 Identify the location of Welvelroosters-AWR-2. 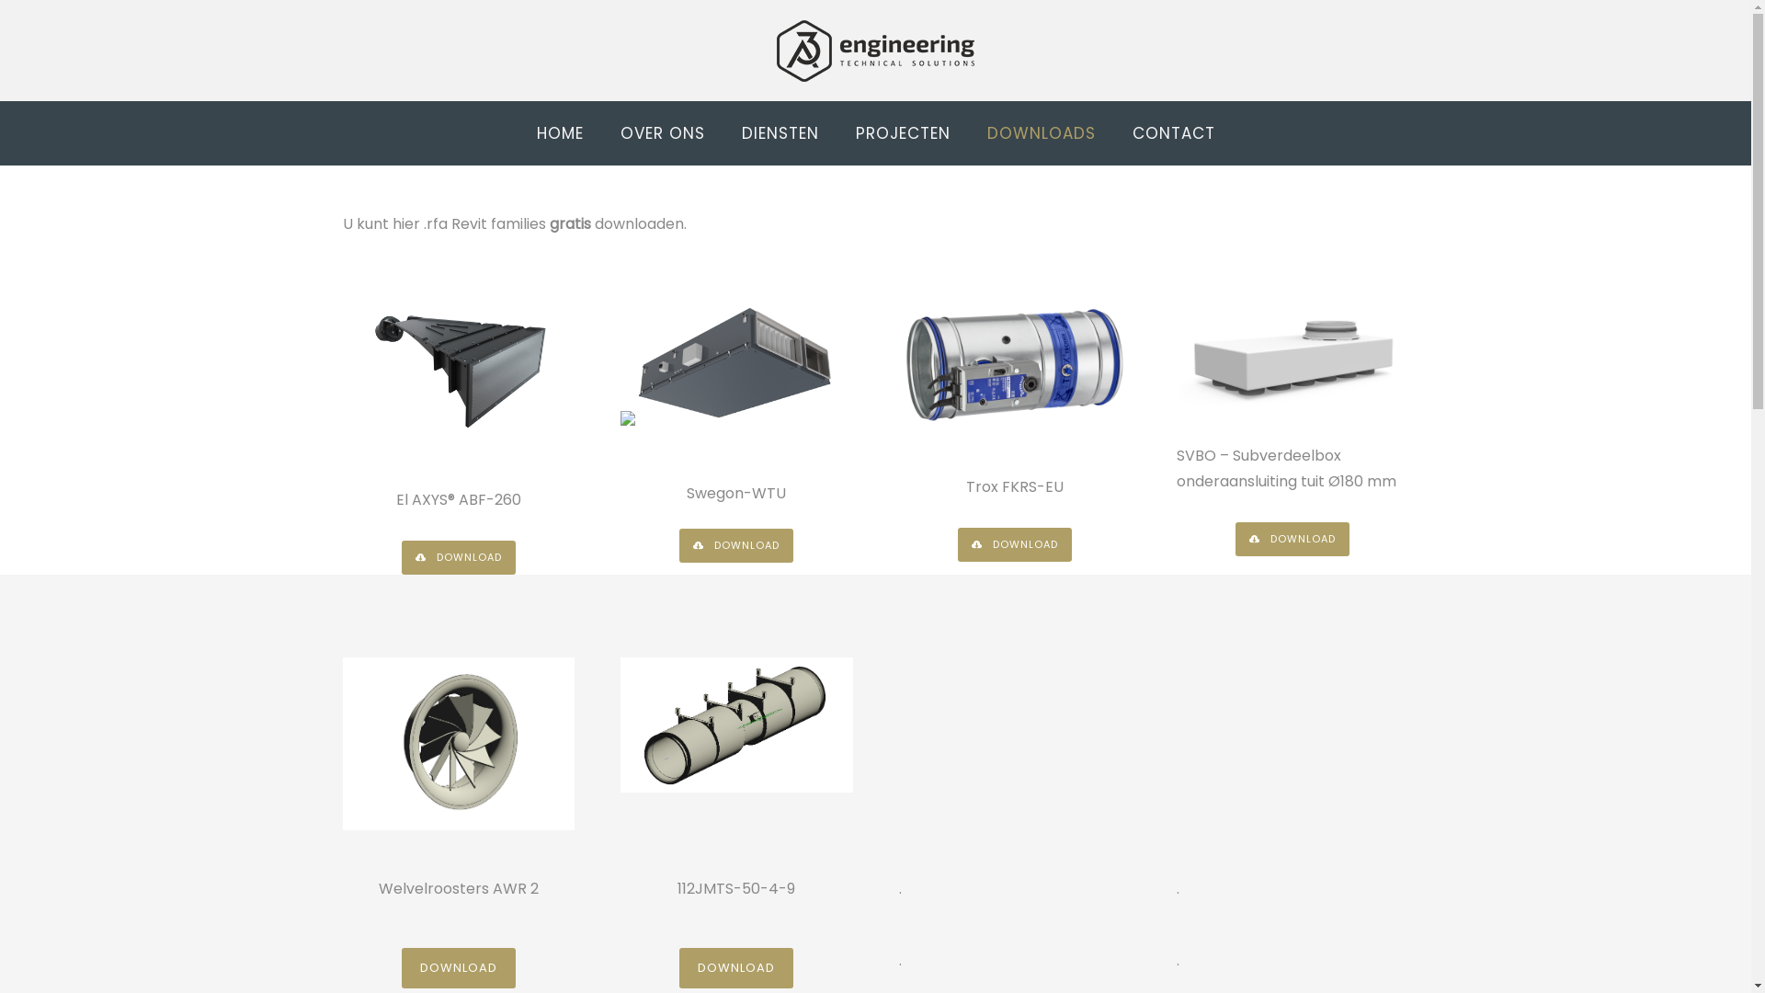
(458, 744).